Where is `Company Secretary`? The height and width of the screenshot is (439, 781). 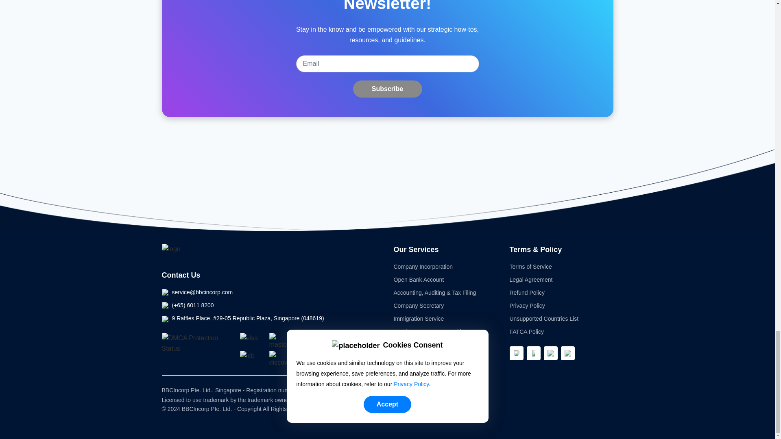
Company Secretary is located at coordinates (419, 306).